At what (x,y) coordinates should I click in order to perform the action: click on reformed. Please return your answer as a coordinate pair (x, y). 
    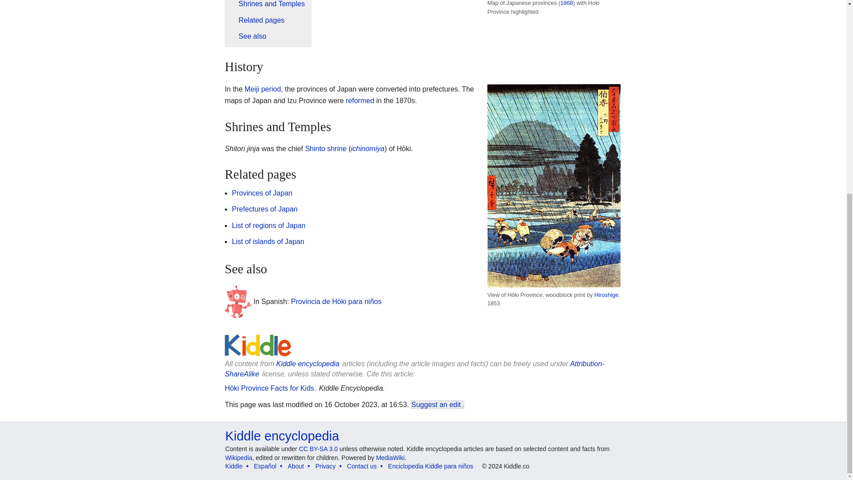
    Looking at the image, I should click on (360, 100).